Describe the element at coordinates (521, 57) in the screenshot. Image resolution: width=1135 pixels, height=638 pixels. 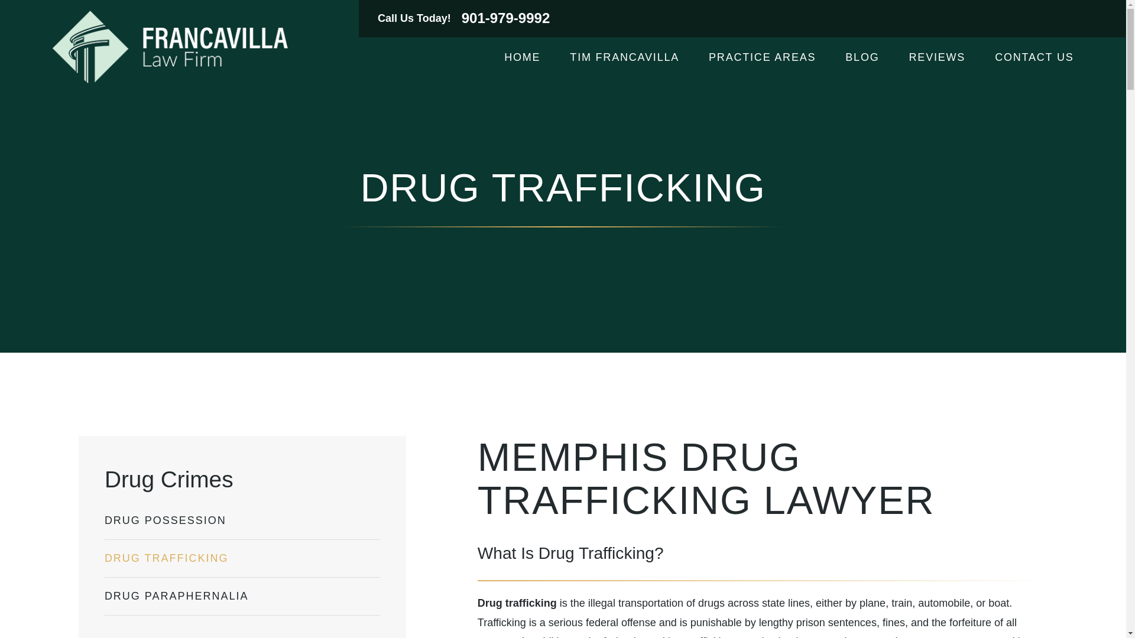
I see `HOME` at that location.